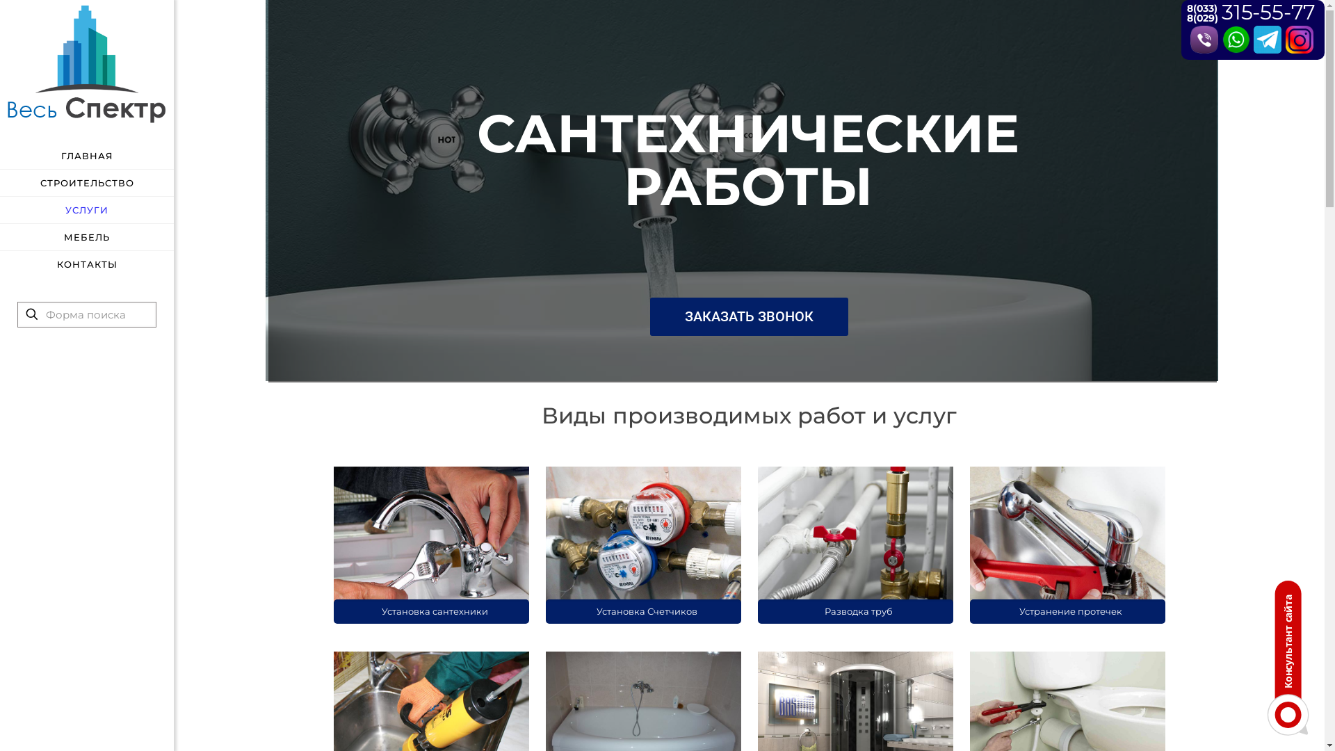  Describe the element at coordinates (1202, 8) in the screenshot. I see `8(033)` at that location.